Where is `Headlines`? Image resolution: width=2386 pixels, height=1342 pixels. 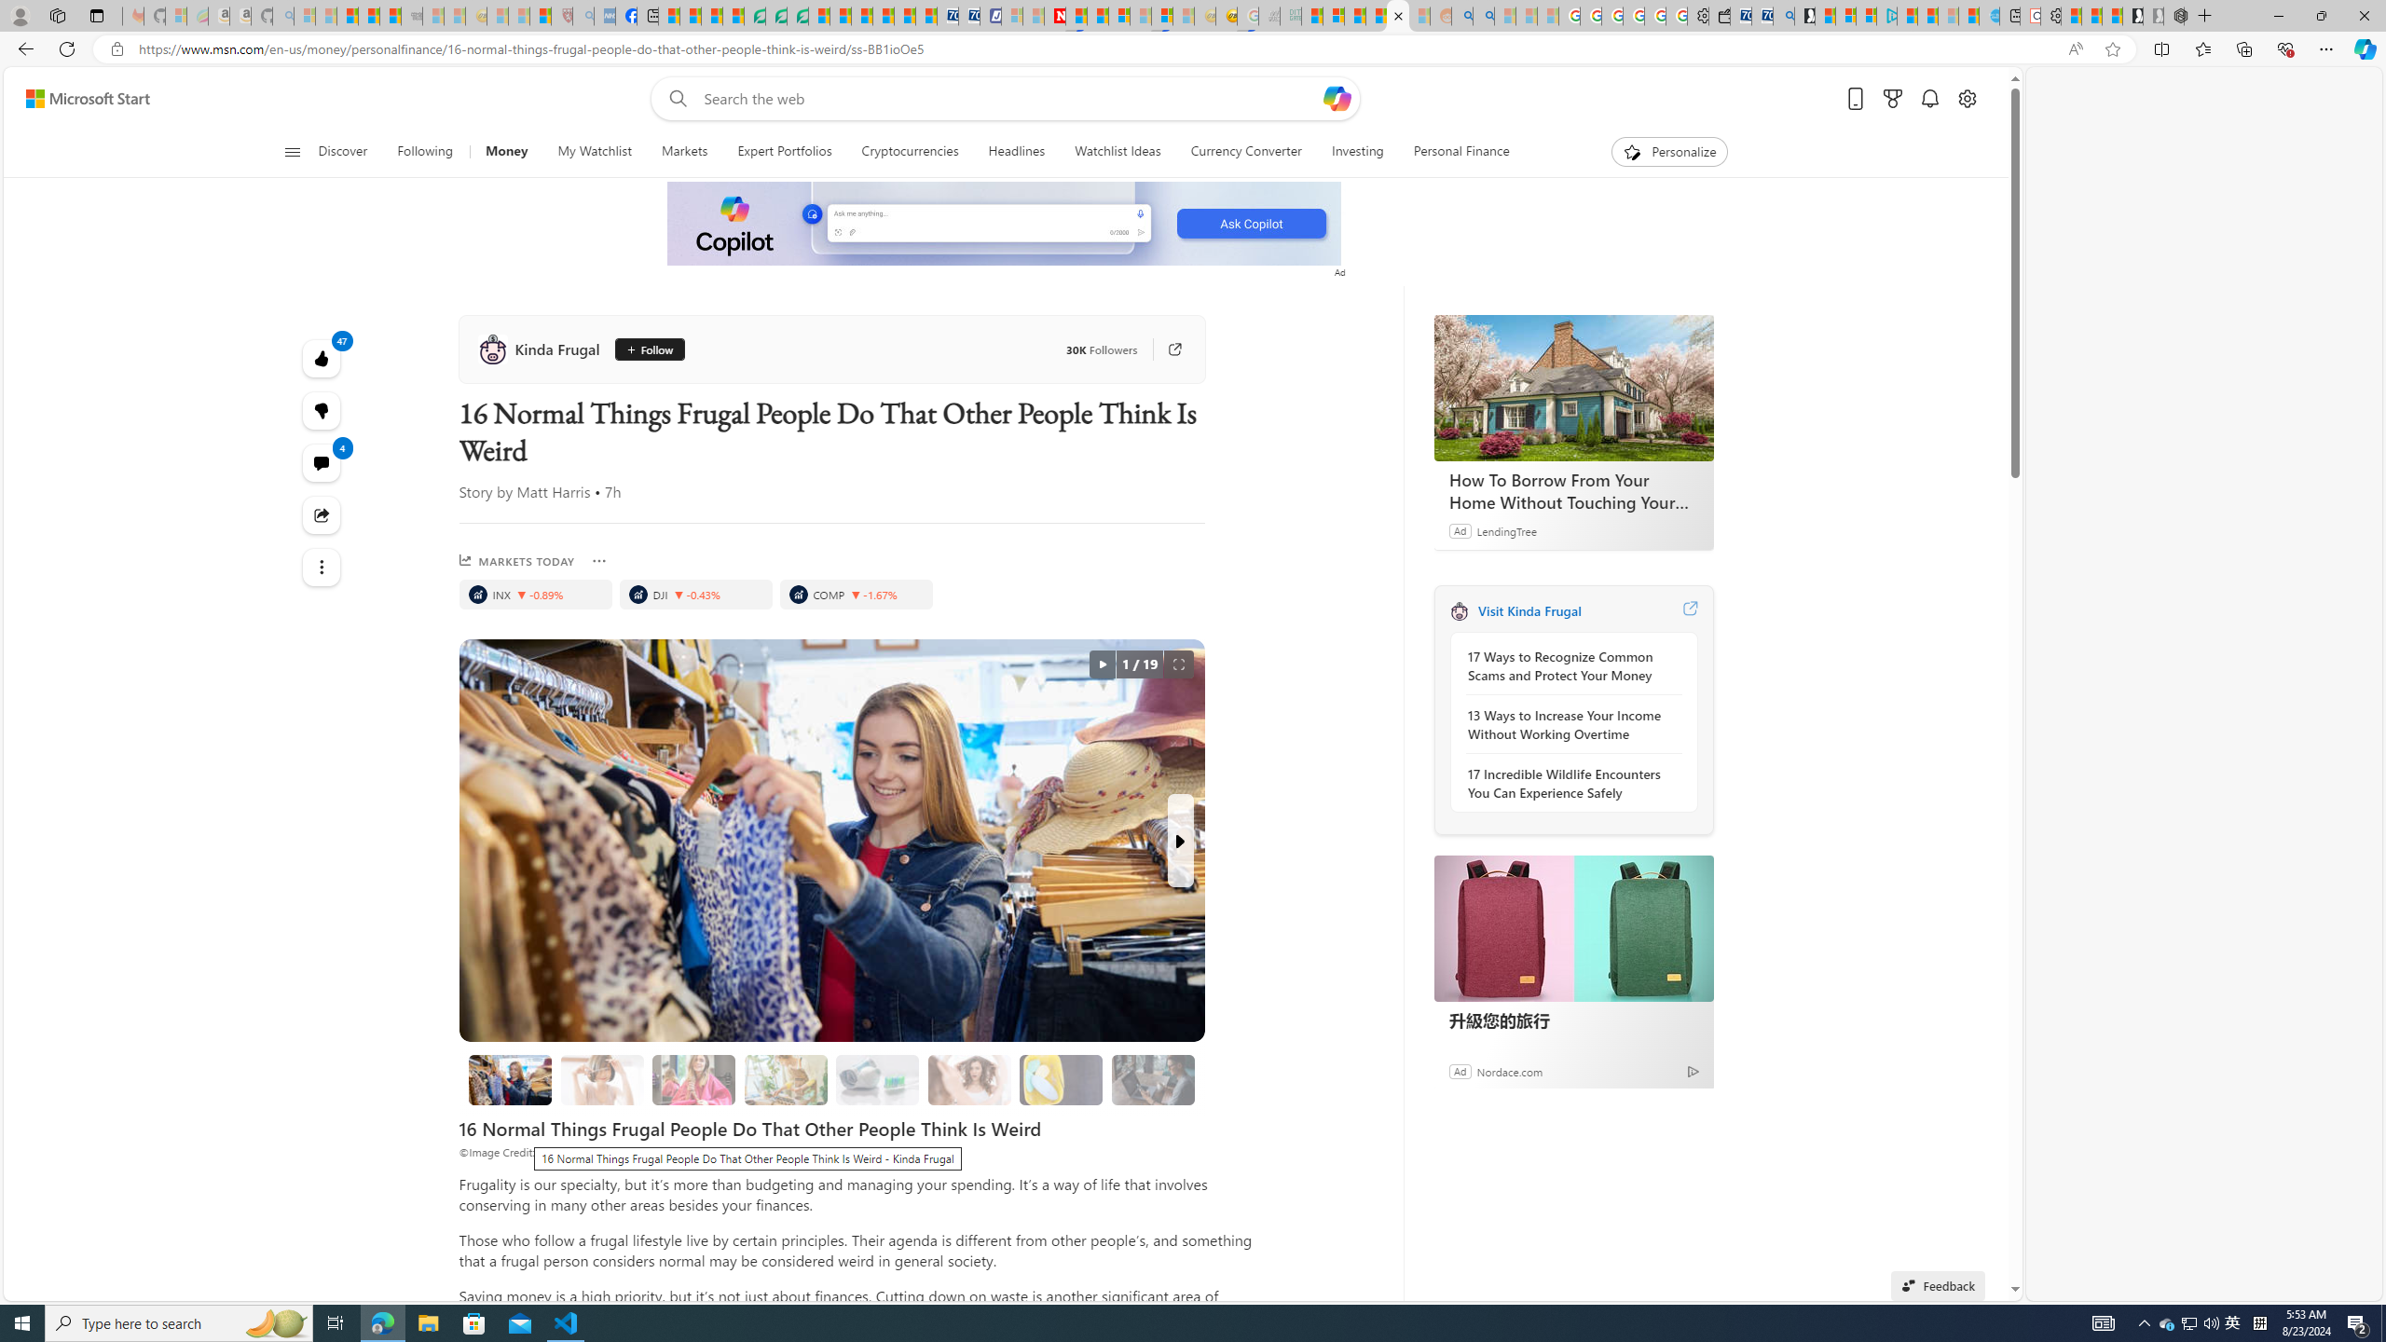 Headlines is located at coordinates (1016, 152).